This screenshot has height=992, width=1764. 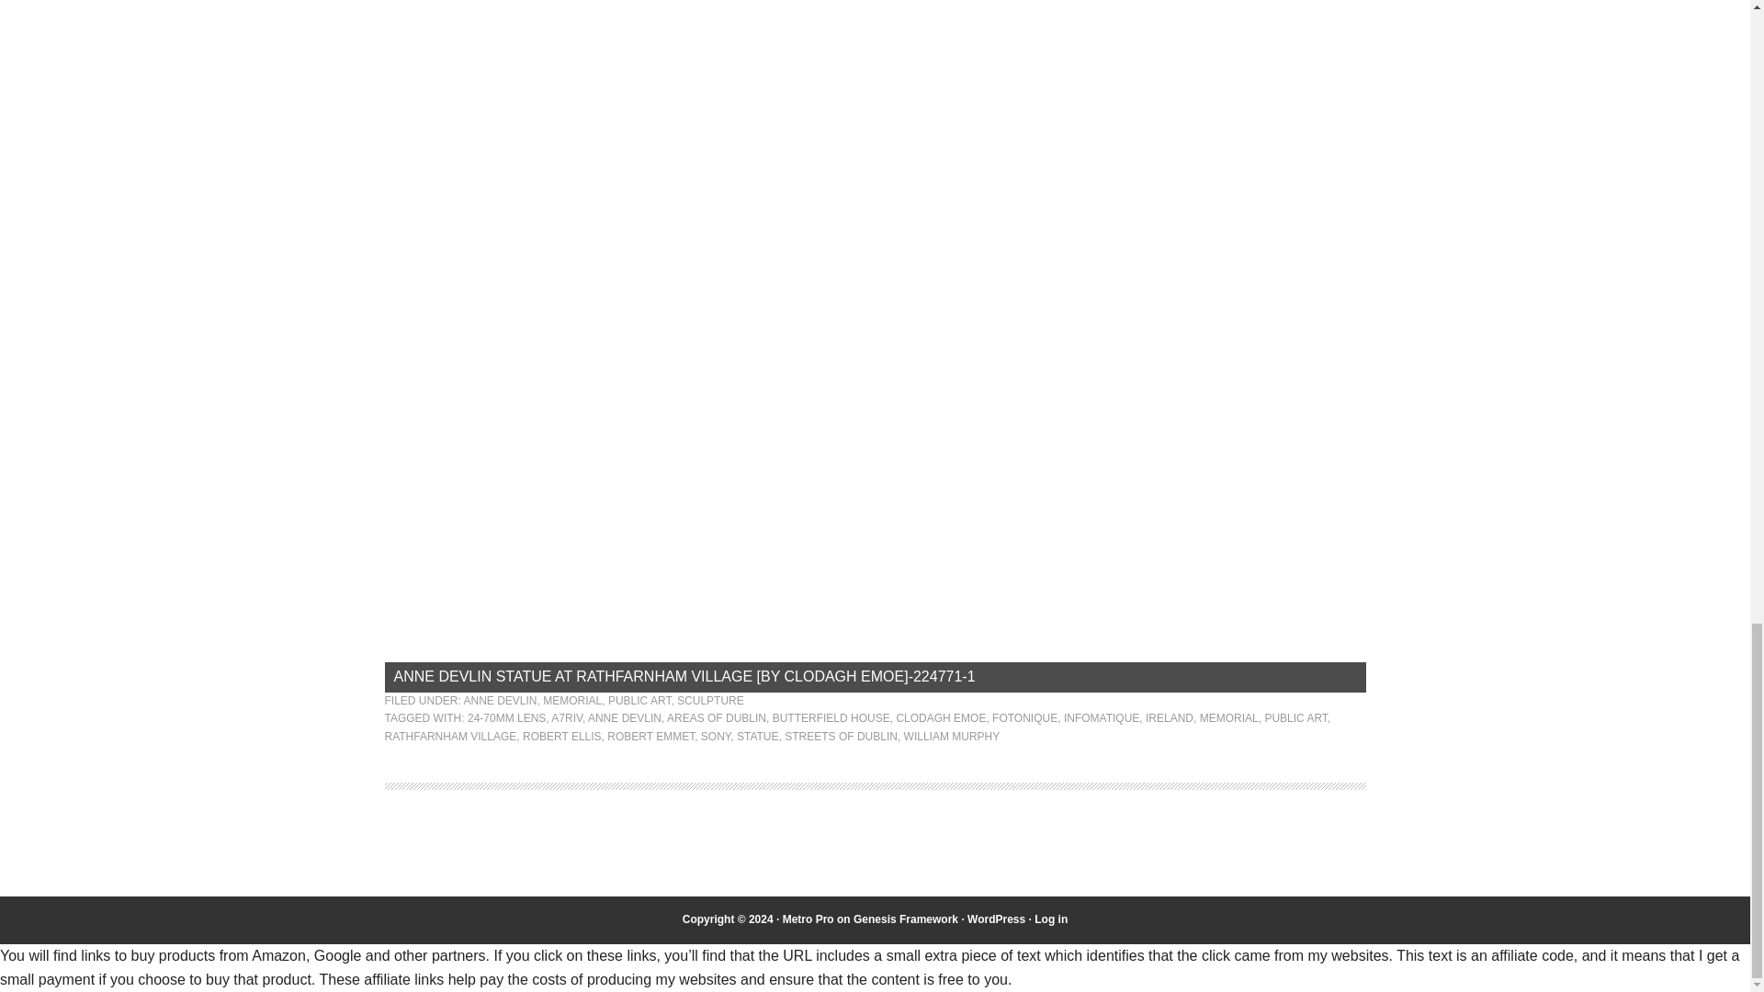 What do you see at coordinates (1101, 718) in the screenshot?
I see `INFOMATIQUE` at bounding box center [1101, 718].